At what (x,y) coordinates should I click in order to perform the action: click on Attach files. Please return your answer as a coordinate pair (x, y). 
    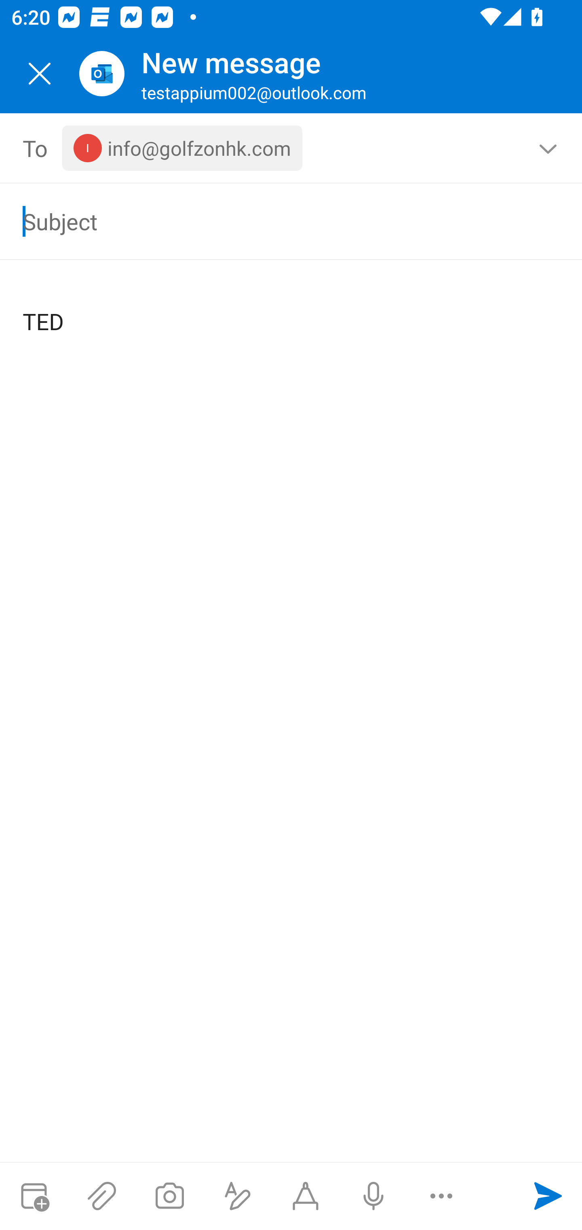
    Looking at the image, I should click on (102, 1196).